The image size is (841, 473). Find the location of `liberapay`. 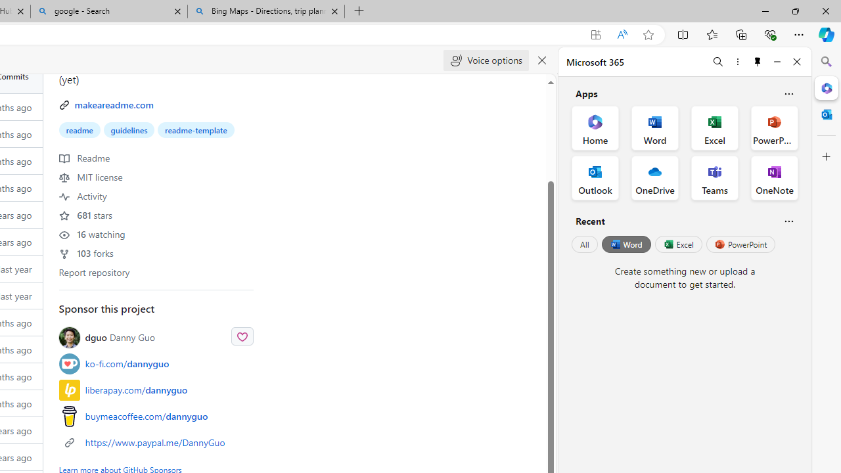

liberapay is located at coordinates (69, 389).